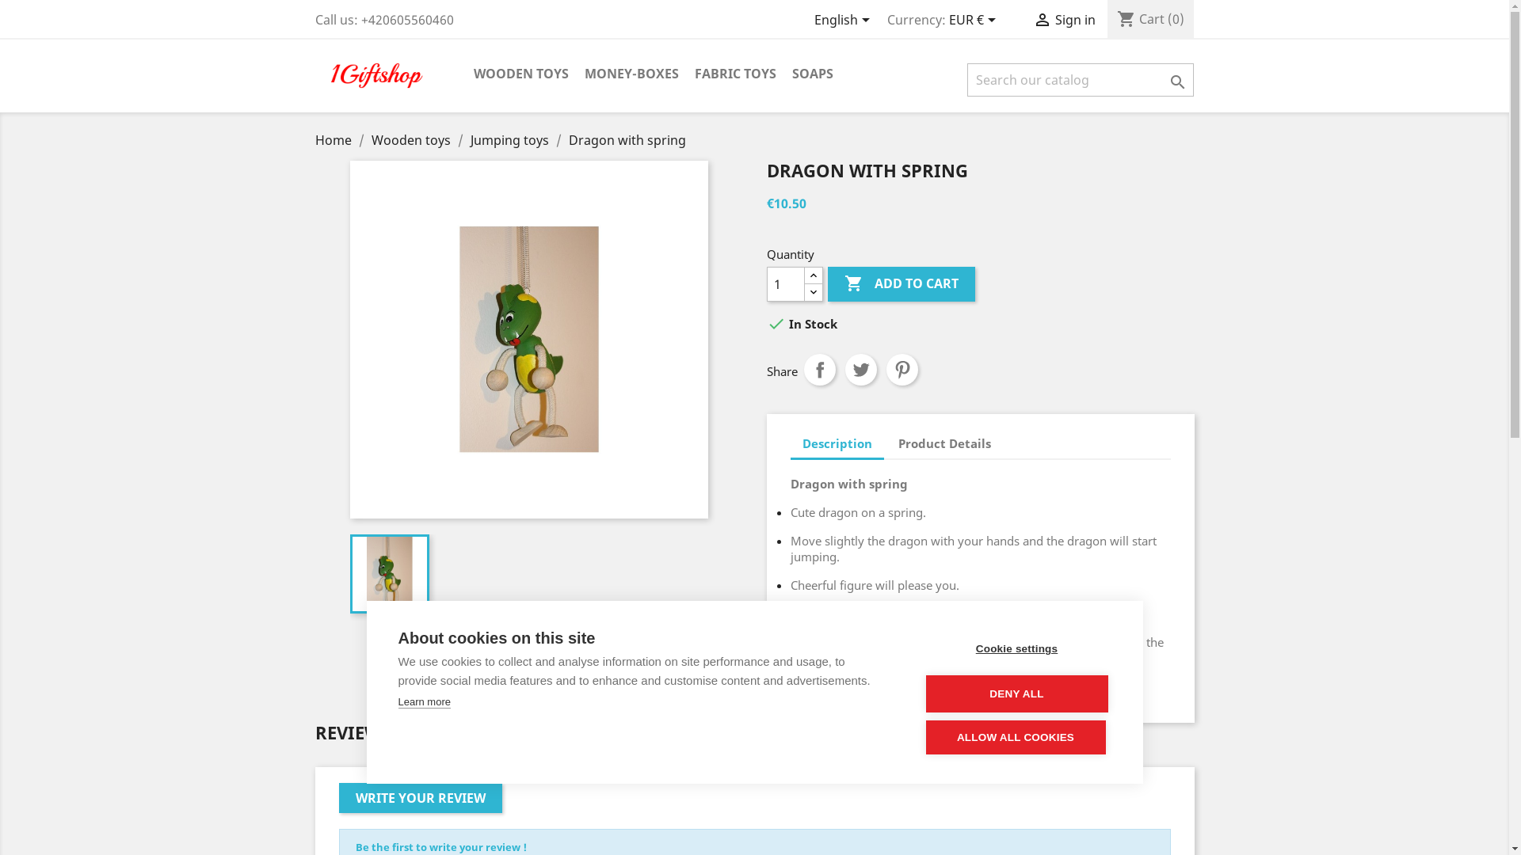 The height and width of the screenshot is (855, 1521). What do you see at coordinates (521, 74) in the screenshot?
I see `WOODEN TOYS` at bounding box center [521, 74].